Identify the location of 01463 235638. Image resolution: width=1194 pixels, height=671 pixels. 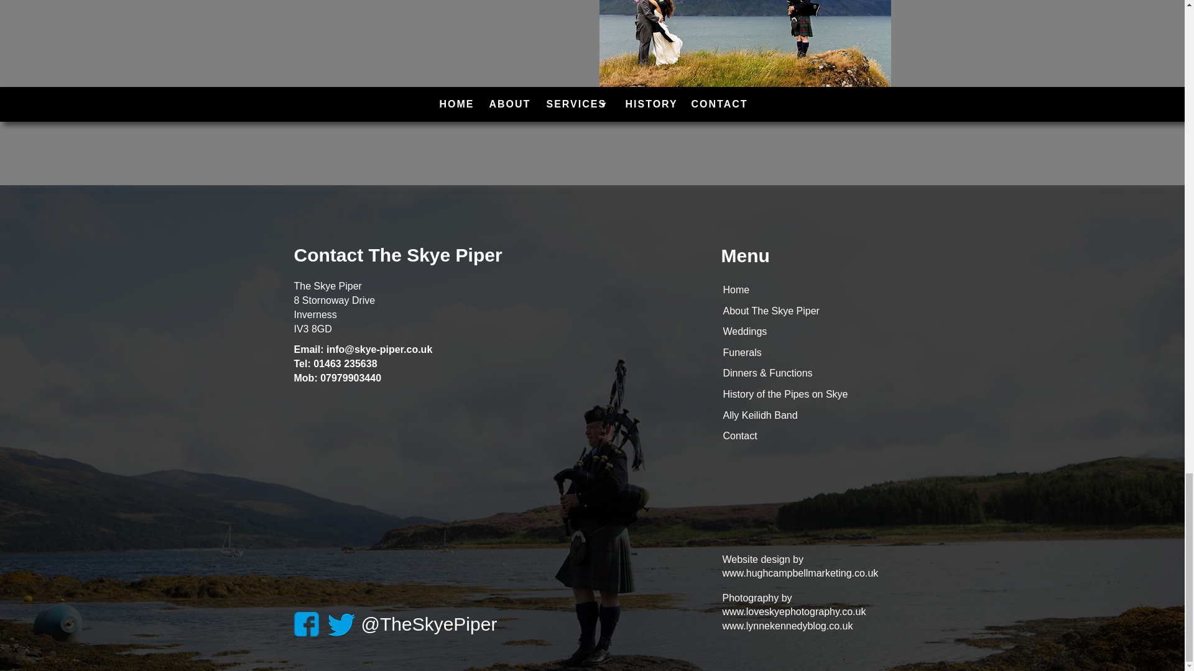
(345, 363).